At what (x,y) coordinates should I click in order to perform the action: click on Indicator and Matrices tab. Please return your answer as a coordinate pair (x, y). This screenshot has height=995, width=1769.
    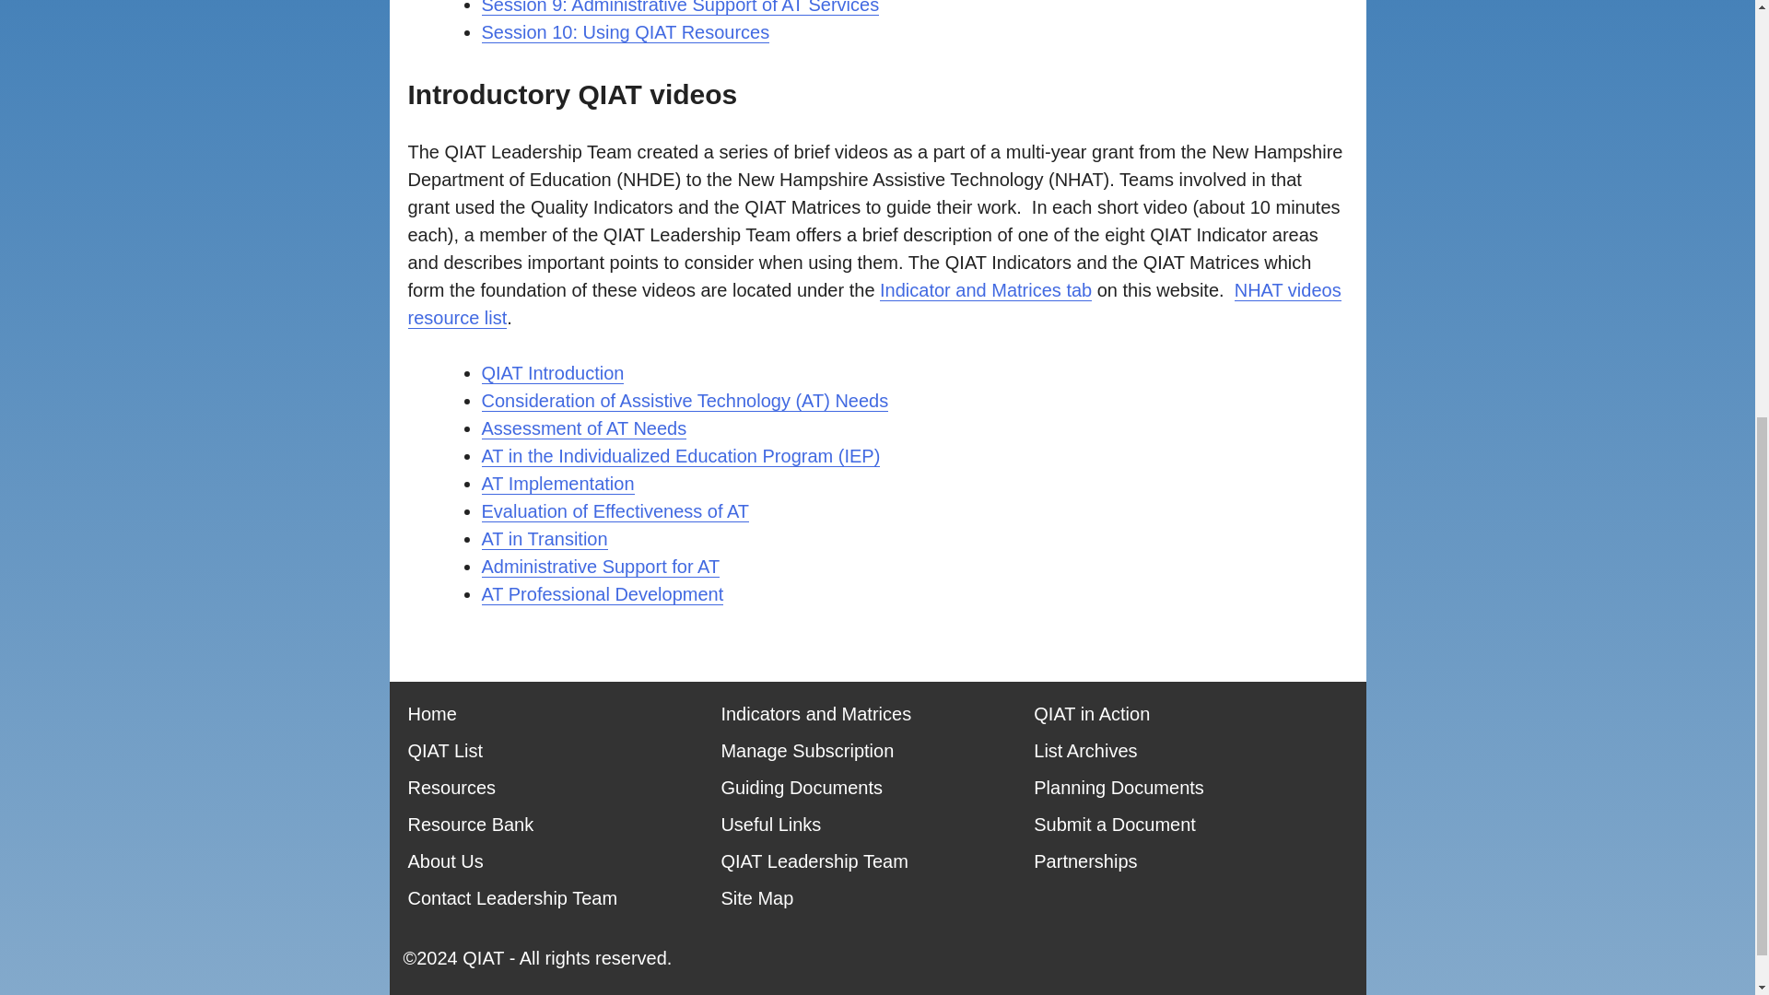
    Looking at the image, I should click on (985, 290).